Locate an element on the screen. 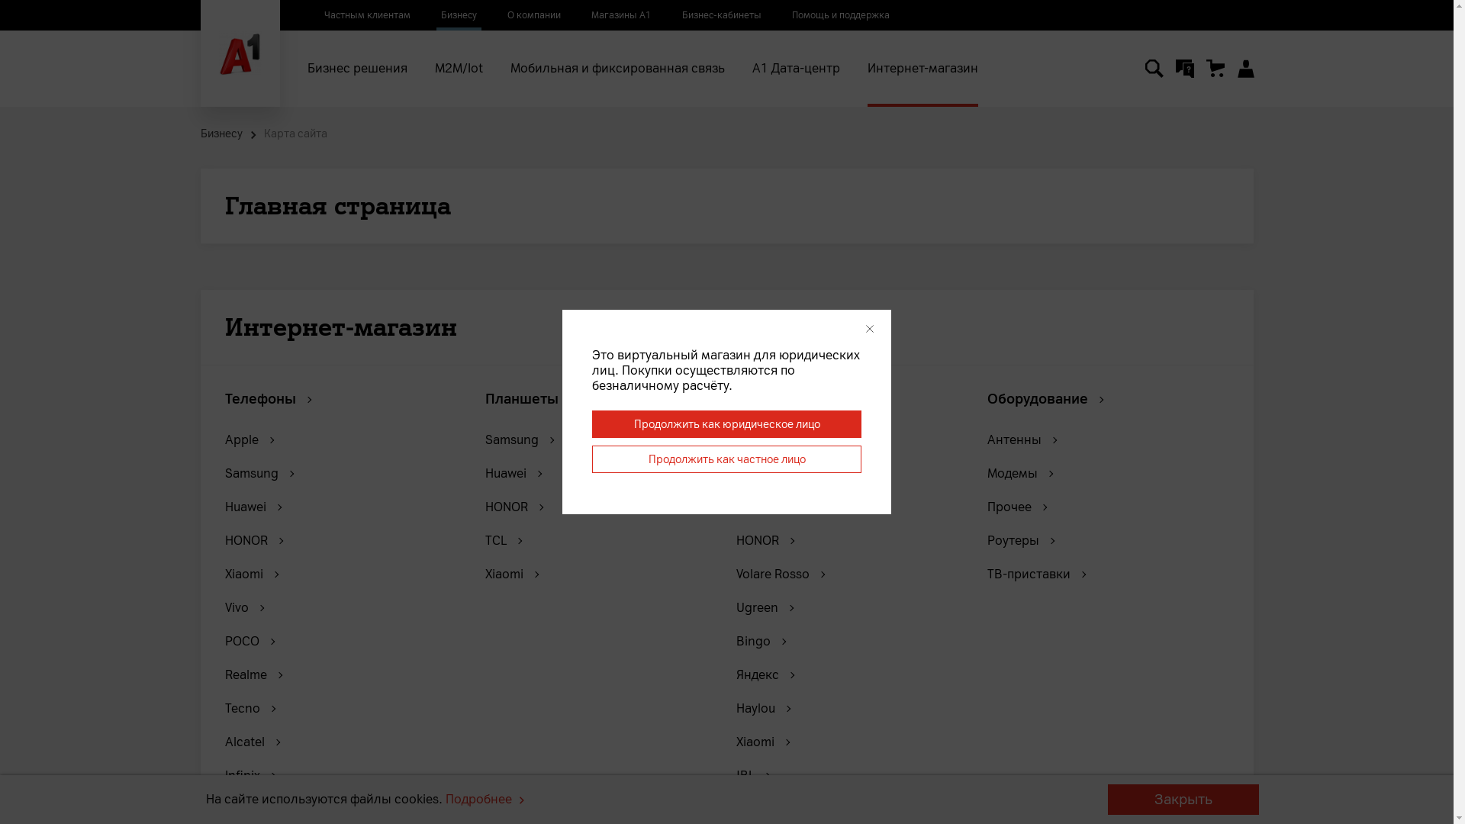 This screenshot has height=824, width=1465. Apple is located at coordinates (249, 440).